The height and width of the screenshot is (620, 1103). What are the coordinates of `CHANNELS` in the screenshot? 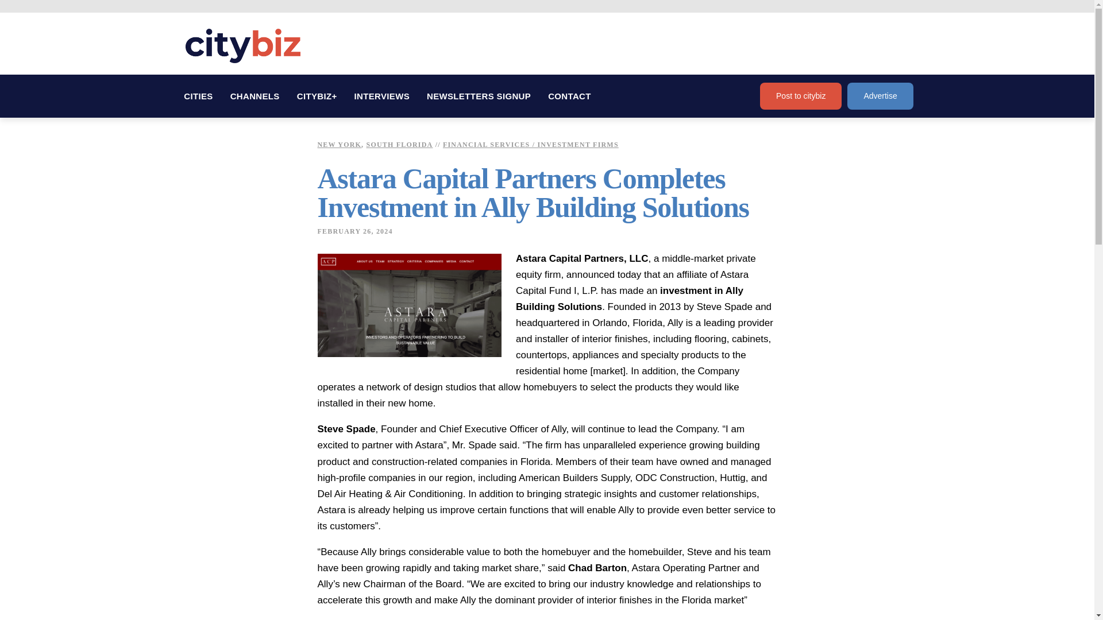 It's located at (254, 96).